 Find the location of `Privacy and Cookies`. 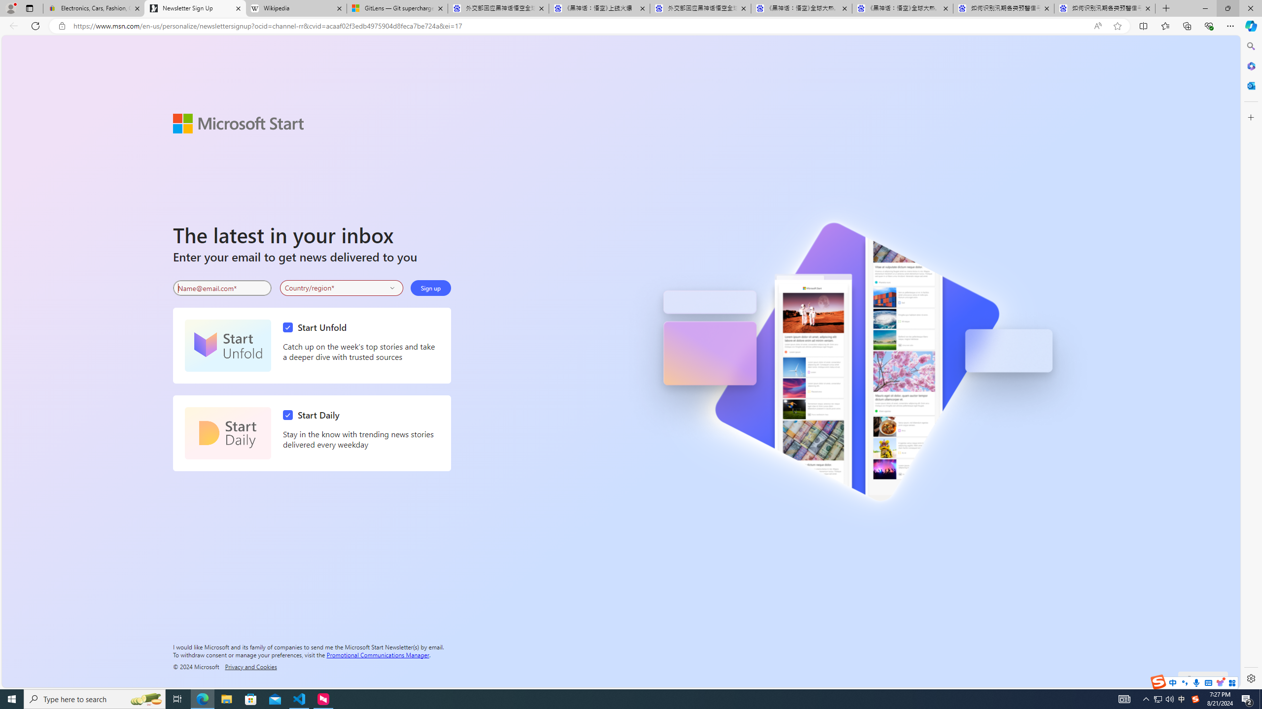

Privacy and Cookies is located at coordinates (251, 666).